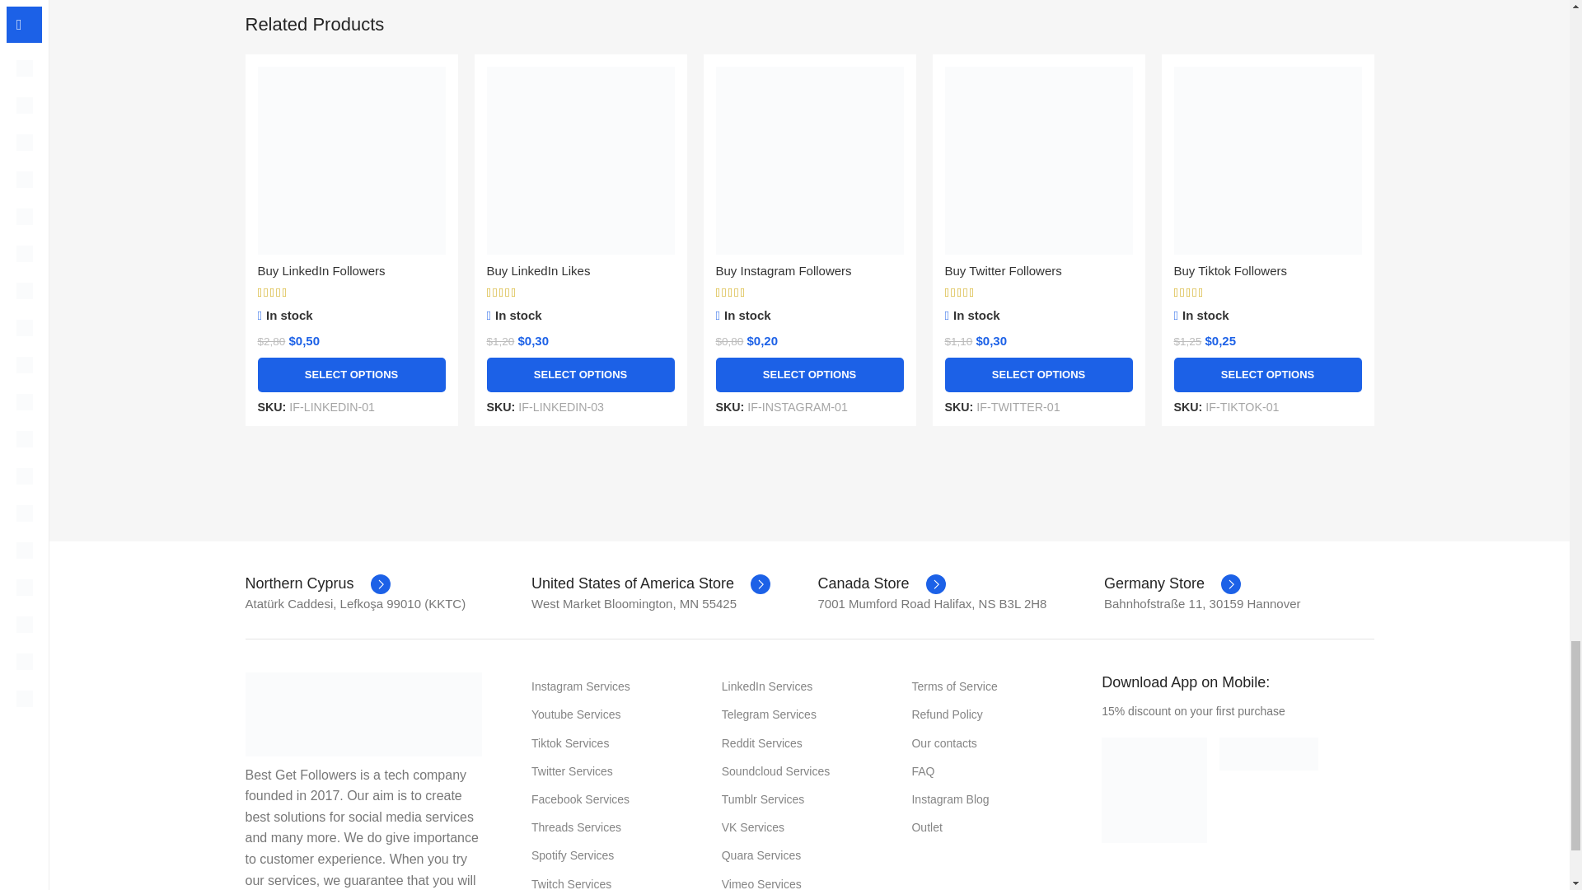 This screenshot has height=890, width=1582. Describe the element at coordinates (1154, 789) in the screenshot. I see `google-play` at that location.